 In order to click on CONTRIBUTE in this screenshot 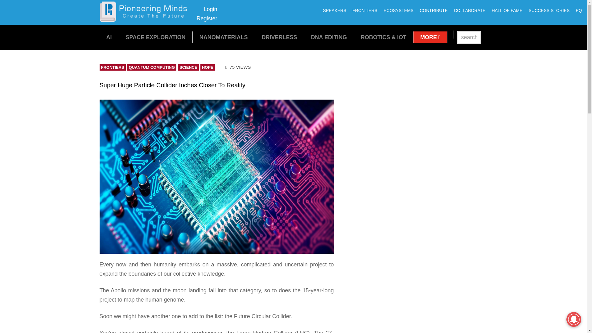, I will do `click(434, 10)`.